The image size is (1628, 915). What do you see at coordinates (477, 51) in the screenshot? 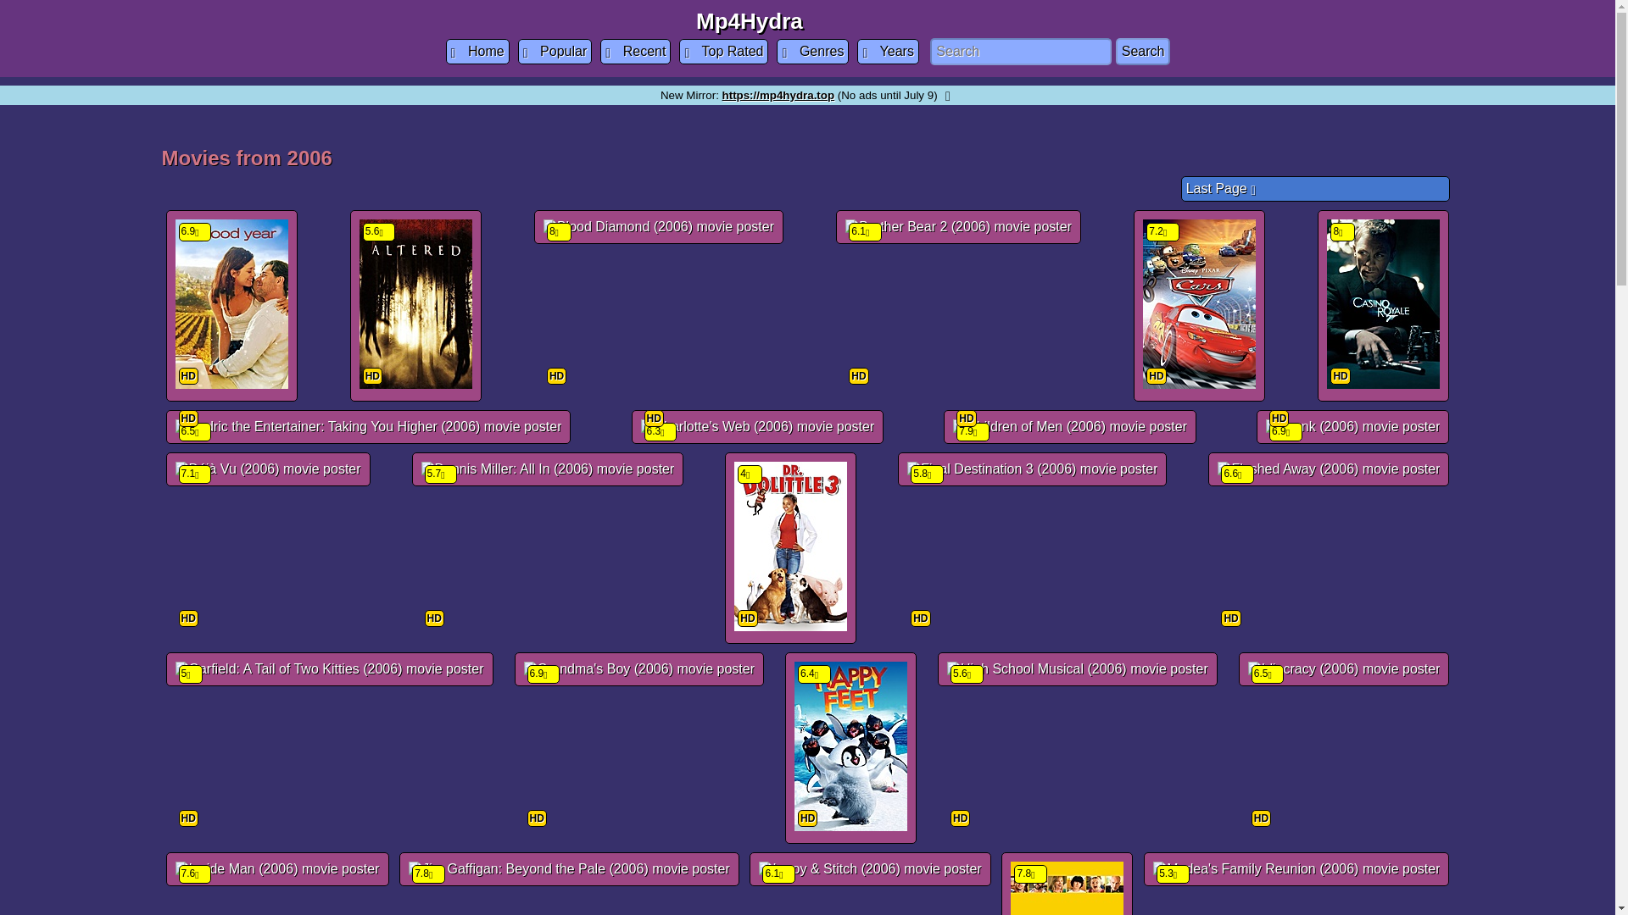
I see `Mp4Hydra Homepage` at bounding box center [477, 51].